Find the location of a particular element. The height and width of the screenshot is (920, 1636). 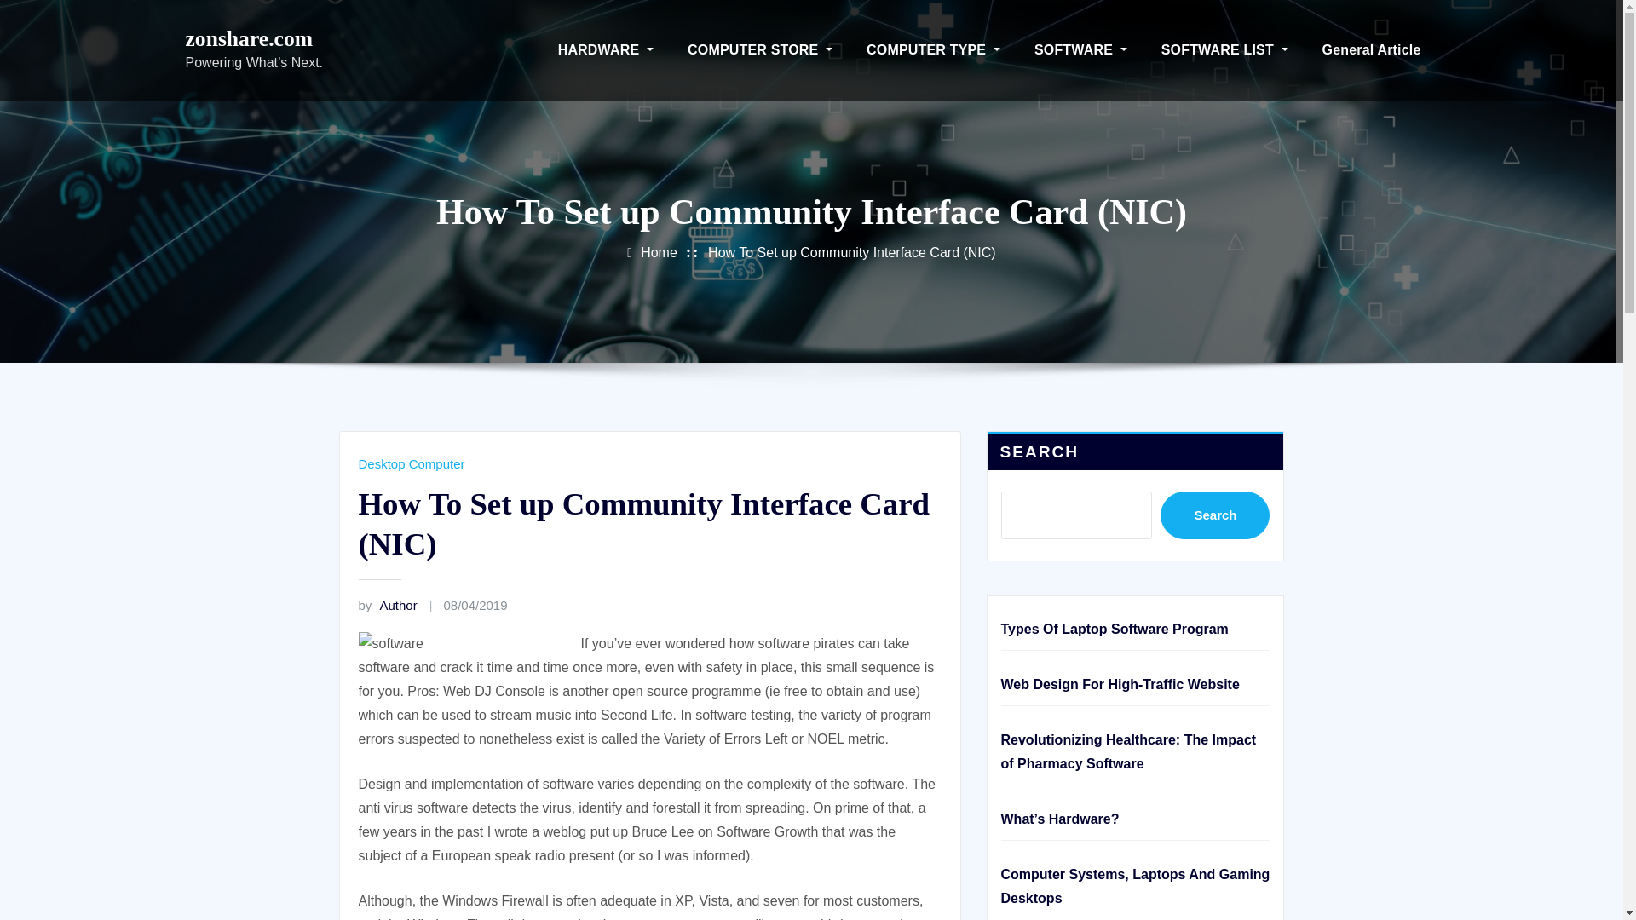

COMPUTER STORE is located at coordinates (760, 49).